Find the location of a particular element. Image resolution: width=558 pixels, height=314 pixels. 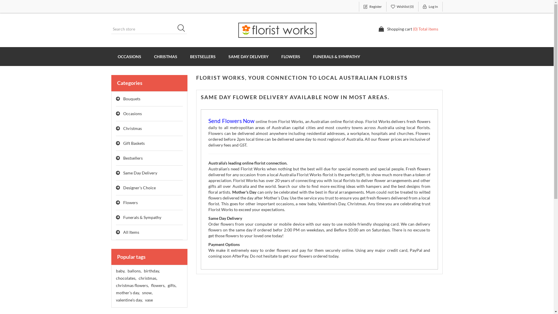

Designer's Choice is located at coordinates (149, 188).